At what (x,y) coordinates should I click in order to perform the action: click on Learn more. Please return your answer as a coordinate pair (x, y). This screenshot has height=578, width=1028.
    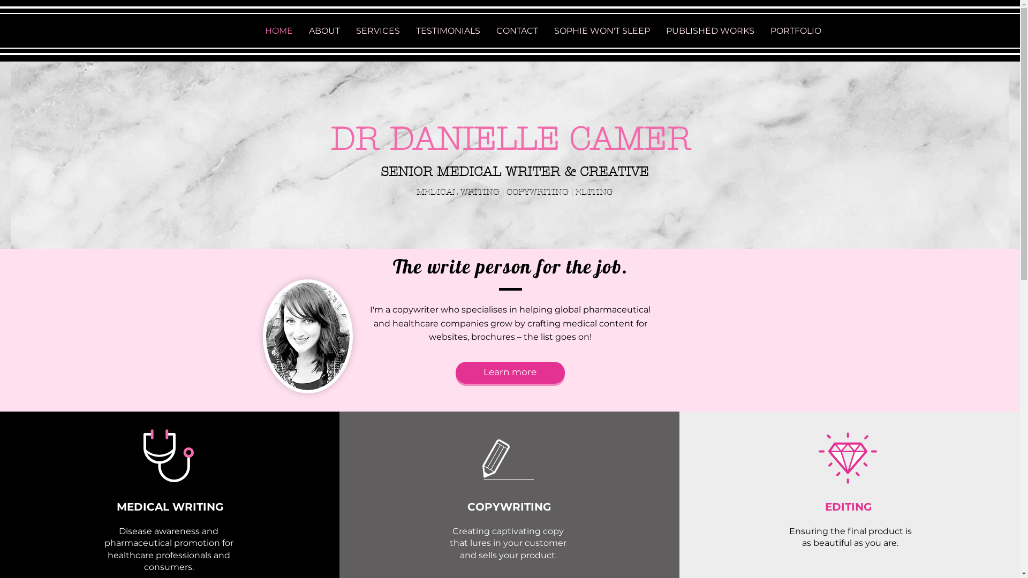
    Looking at the image, I should click on (510, 372).